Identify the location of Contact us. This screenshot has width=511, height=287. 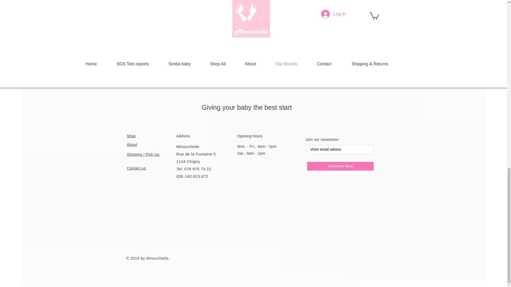
(136, 168).